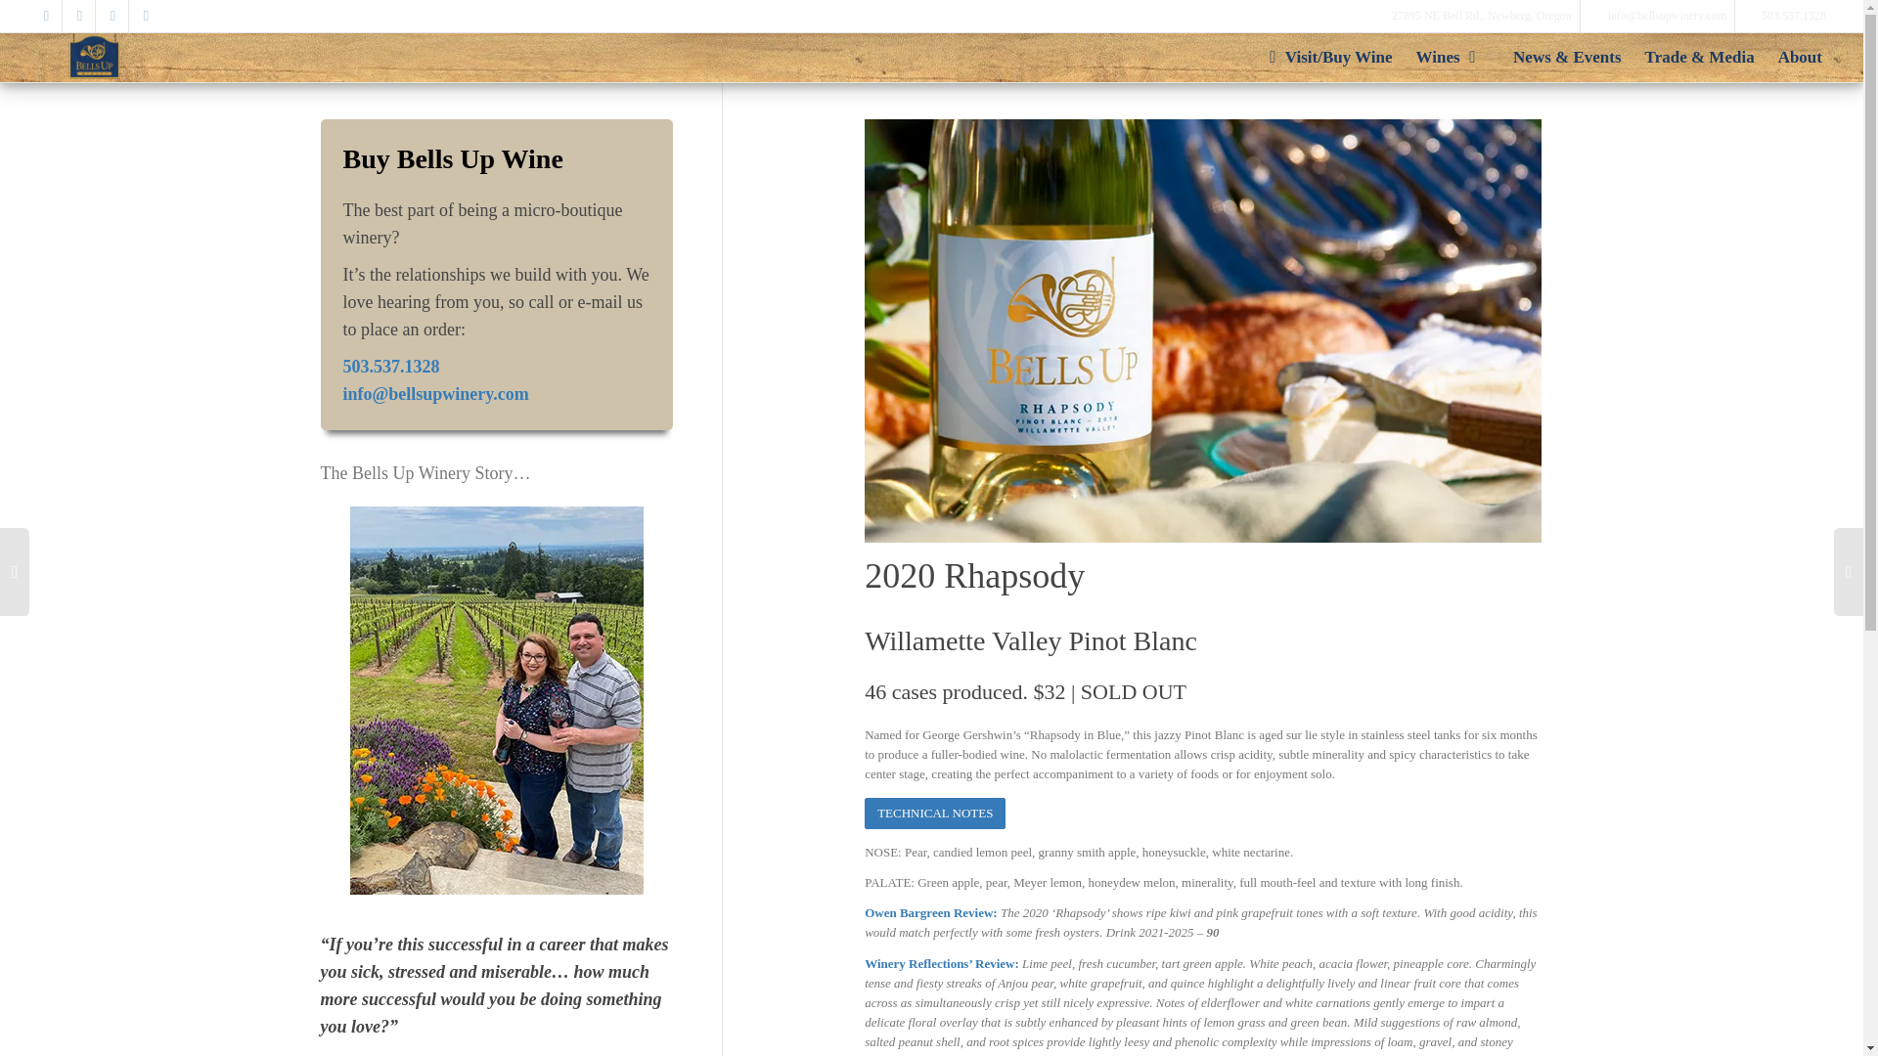 The width and height of the screenshot is (1878, 1056). I want to click on Wines, so click(1453, 57).